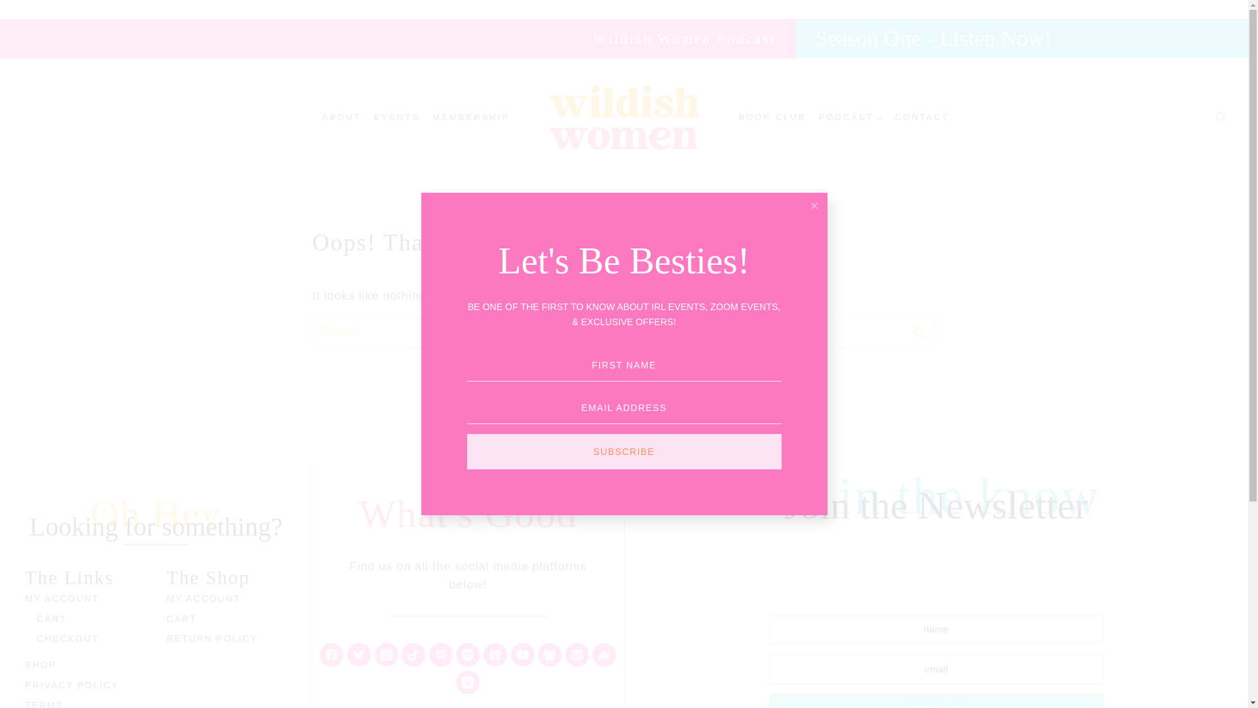 Image resolution: width=1258 pixels, height=708 pixels. Describe the element at coordinates (936, 701) in the screenshot. I see `SIGN ME UP!` at that location.